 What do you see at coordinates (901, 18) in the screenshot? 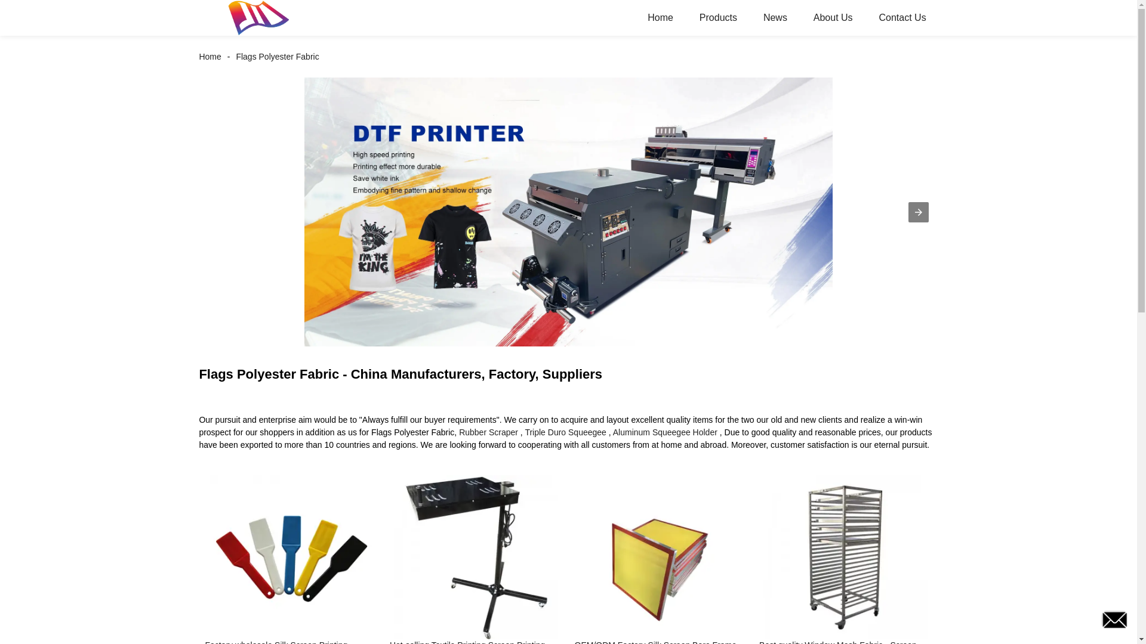
I see `Contact Us` at bounding box center [901, 18].